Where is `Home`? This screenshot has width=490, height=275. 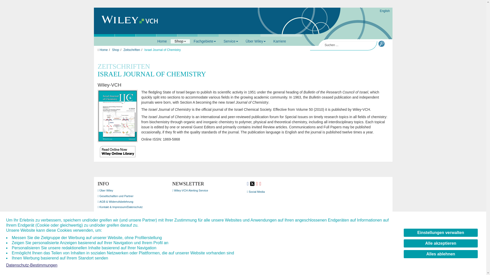 Home is located at coordinates (162, 41).